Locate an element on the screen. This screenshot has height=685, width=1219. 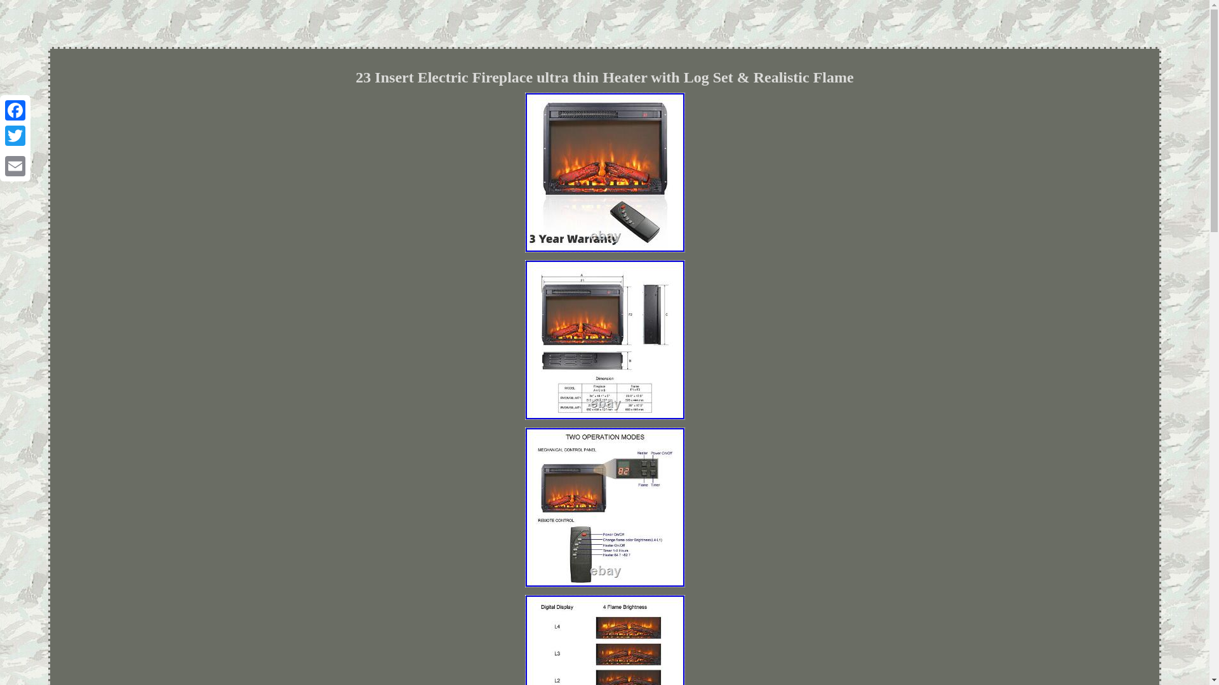
Facebook is located at coordinates (15, 110).